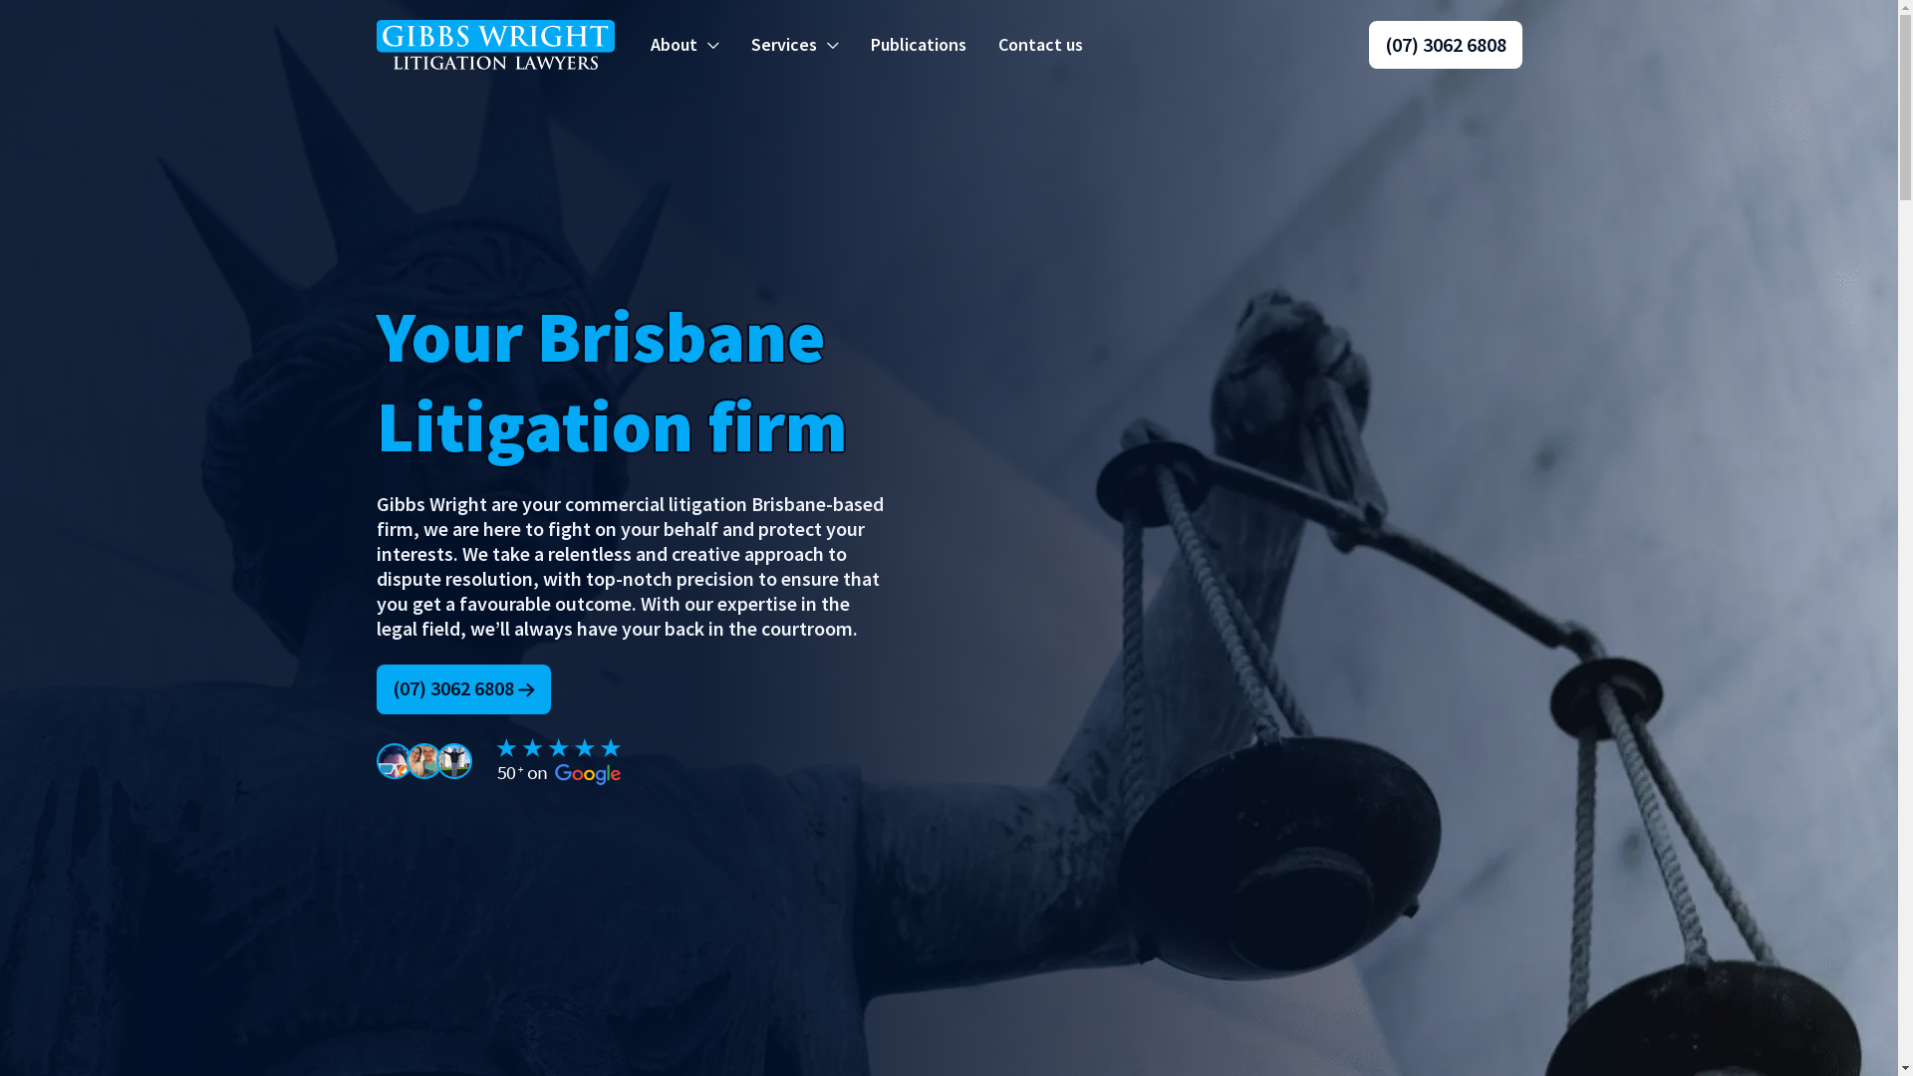  Describe the element at coordinates (795, 45) in the screenshot. I see `Services` at that location.